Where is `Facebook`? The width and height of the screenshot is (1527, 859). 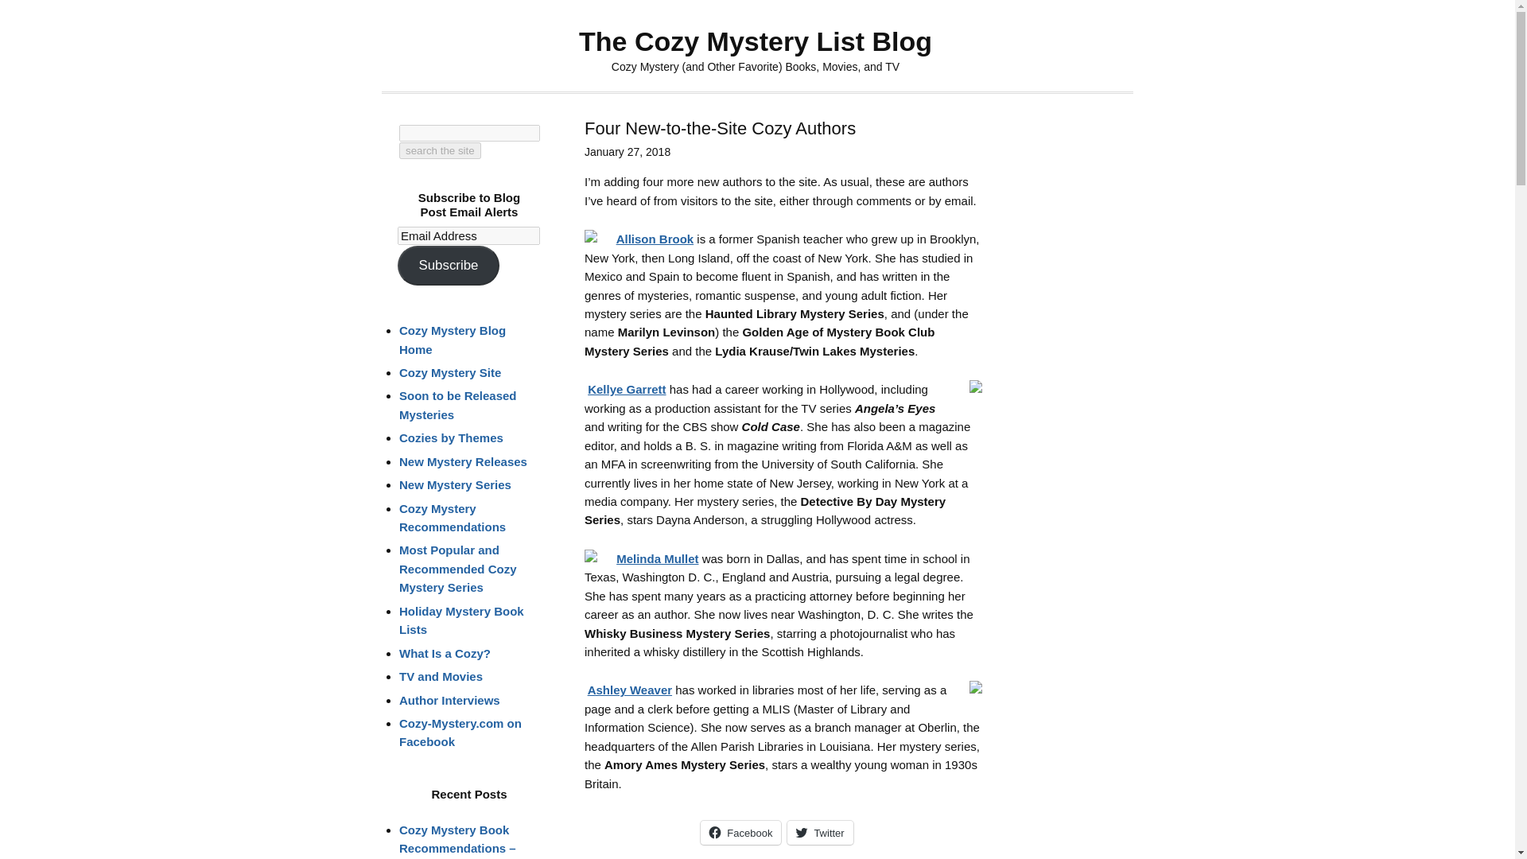
Facebook is located at coordinates (740, 832).